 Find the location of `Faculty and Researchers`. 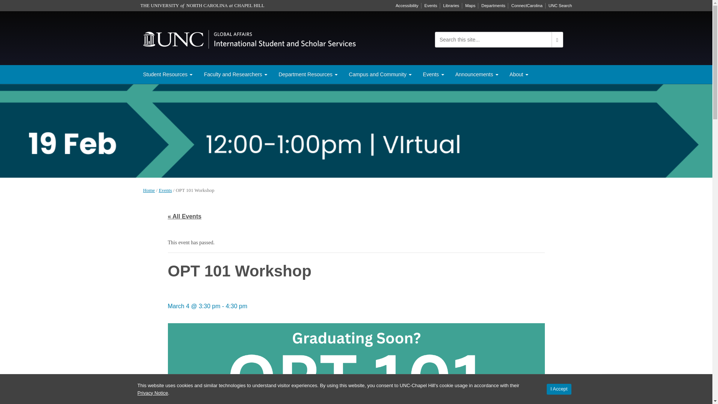

Faculty and Researchers is located at coordinates (235, 74).